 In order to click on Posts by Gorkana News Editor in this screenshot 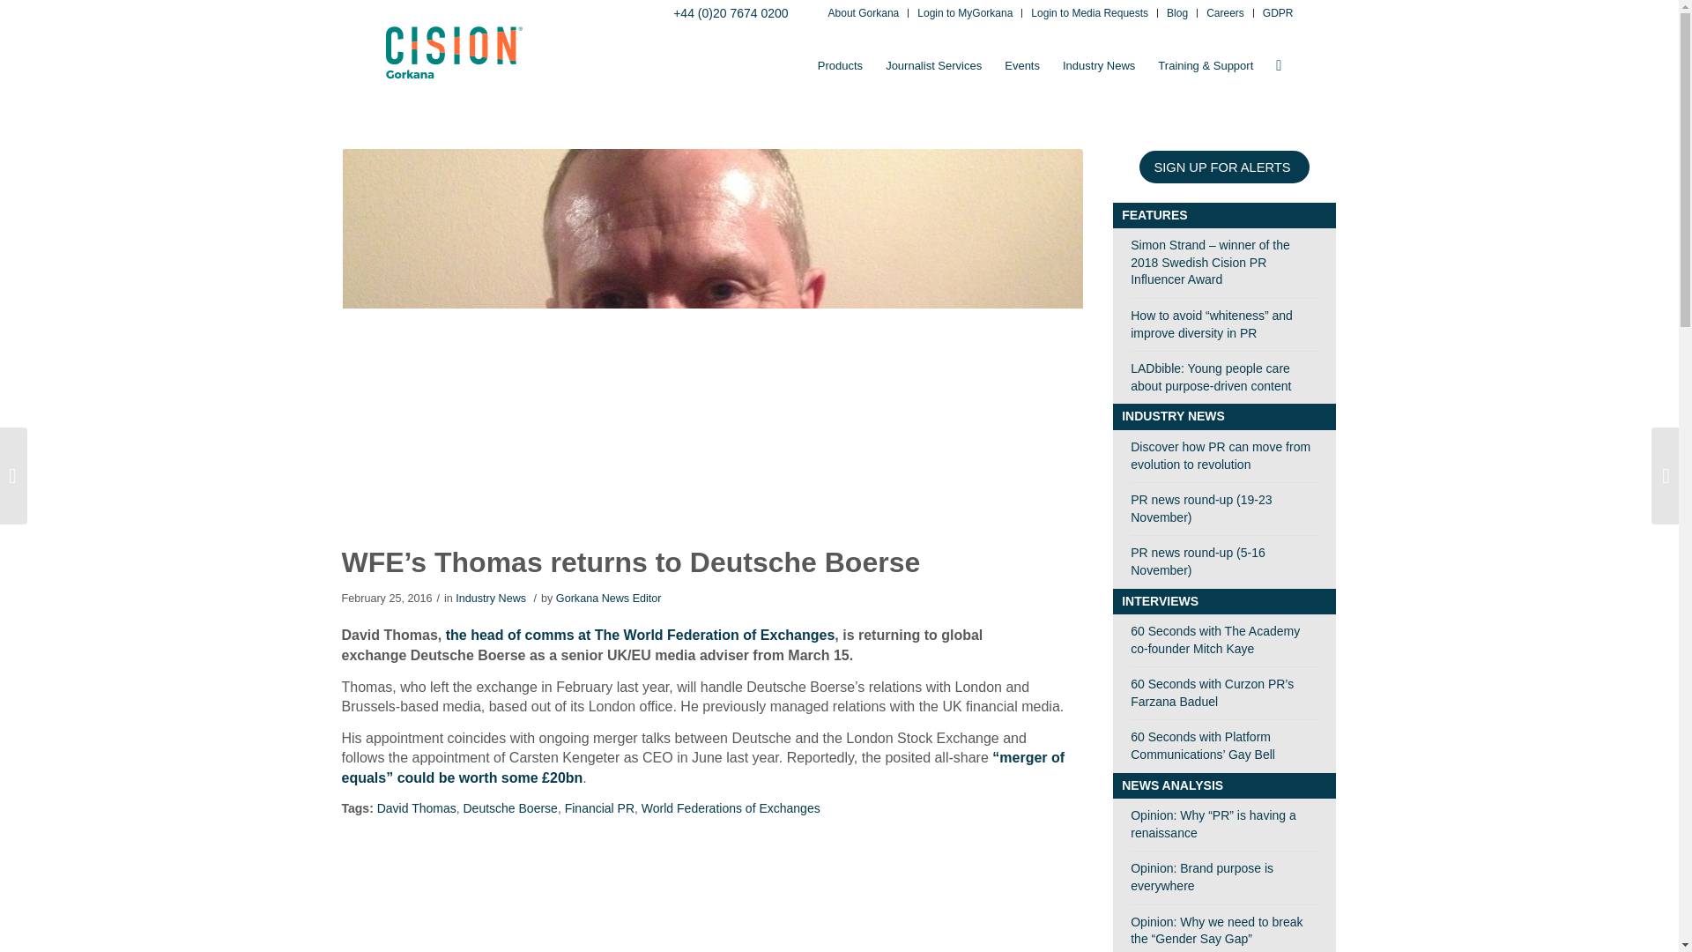, I will do `click(608, 598)`.